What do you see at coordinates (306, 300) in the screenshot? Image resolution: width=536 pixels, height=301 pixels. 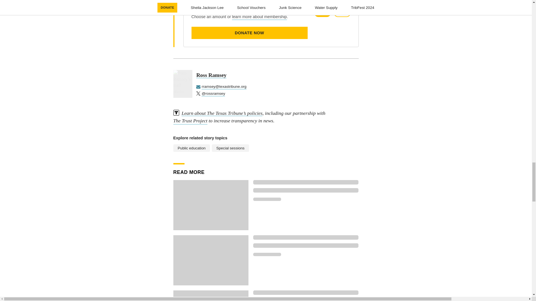 I see `Loading indicator` at bounding box center [306, 300].